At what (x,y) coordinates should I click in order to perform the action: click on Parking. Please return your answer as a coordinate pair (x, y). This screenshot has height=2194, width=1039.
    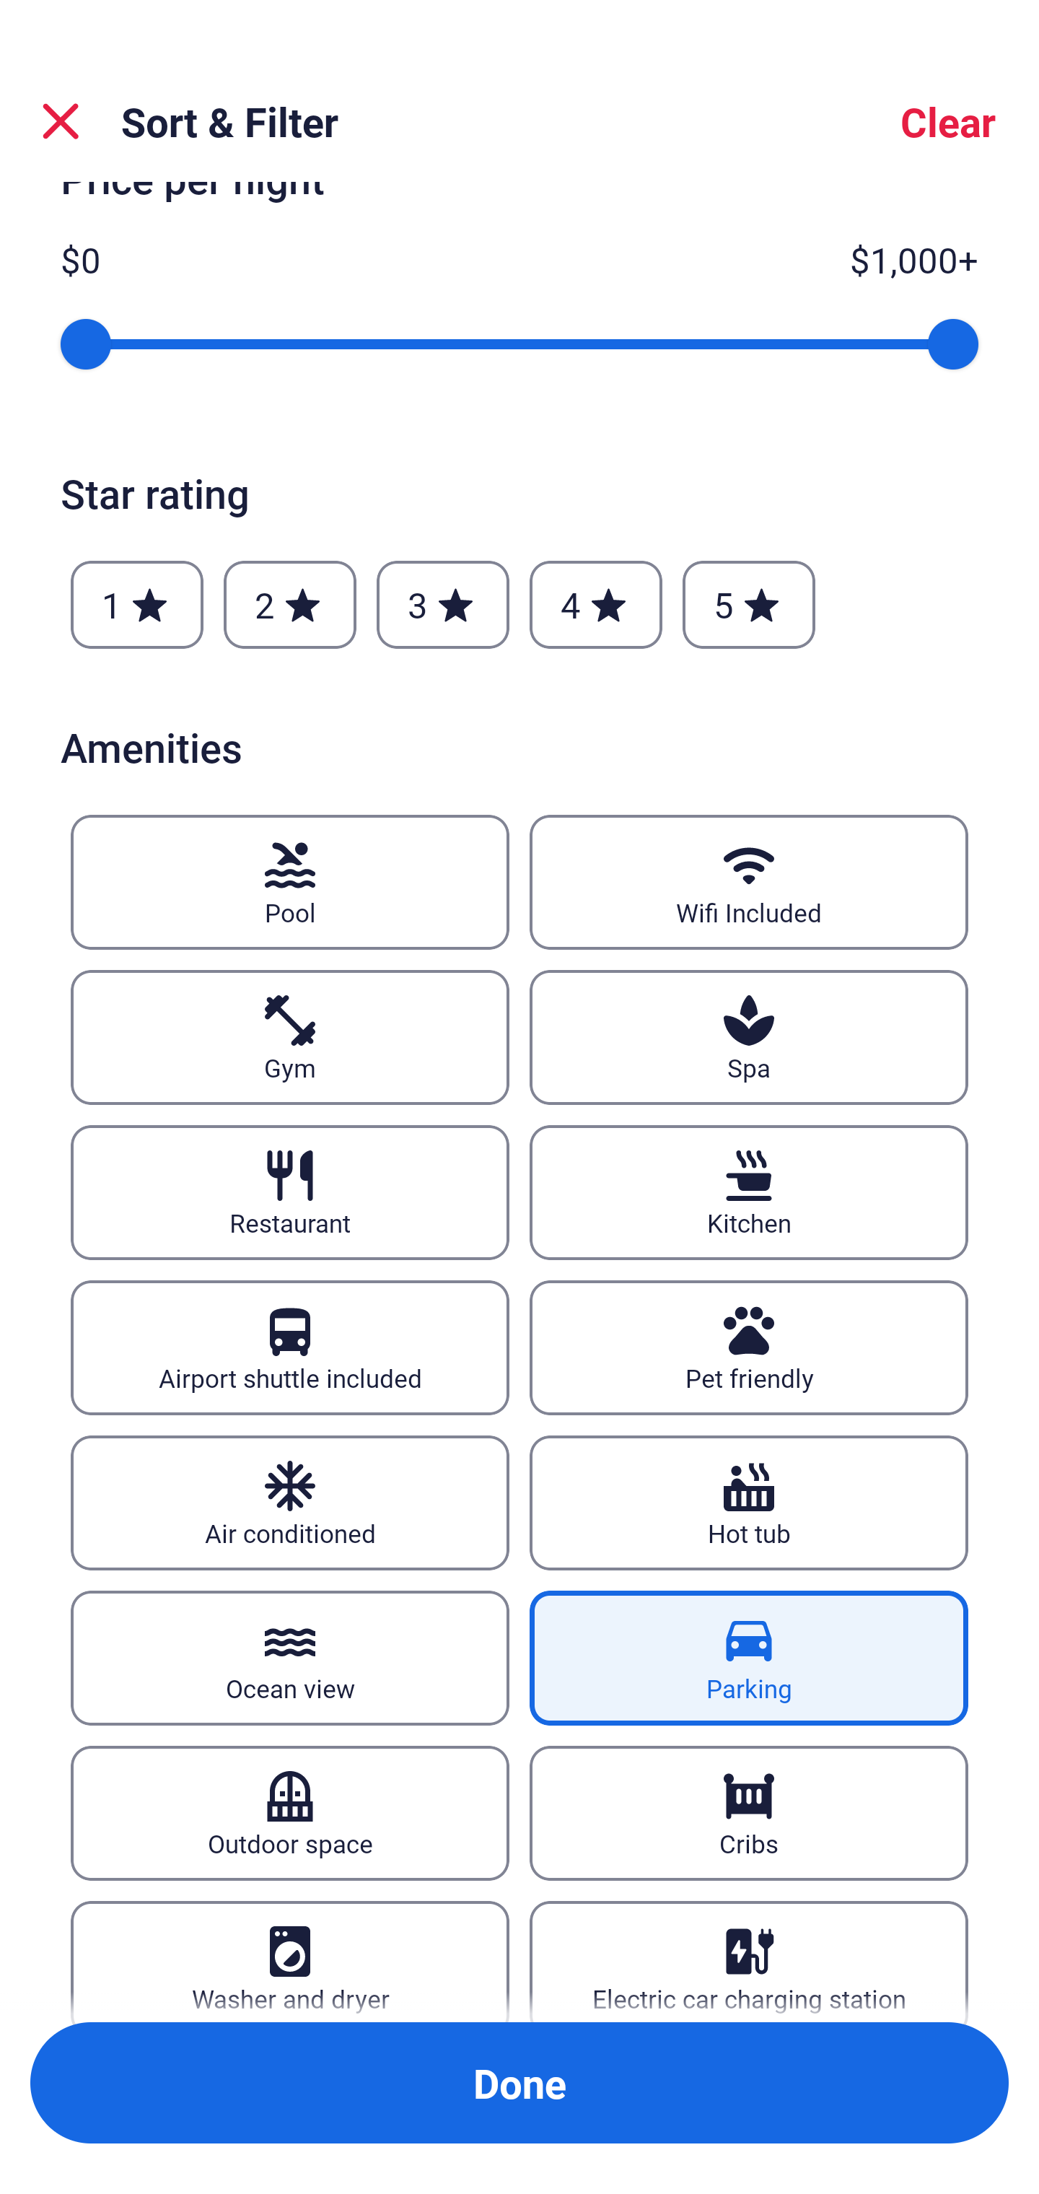
    Looking at the image, I should click on (749, 1658).